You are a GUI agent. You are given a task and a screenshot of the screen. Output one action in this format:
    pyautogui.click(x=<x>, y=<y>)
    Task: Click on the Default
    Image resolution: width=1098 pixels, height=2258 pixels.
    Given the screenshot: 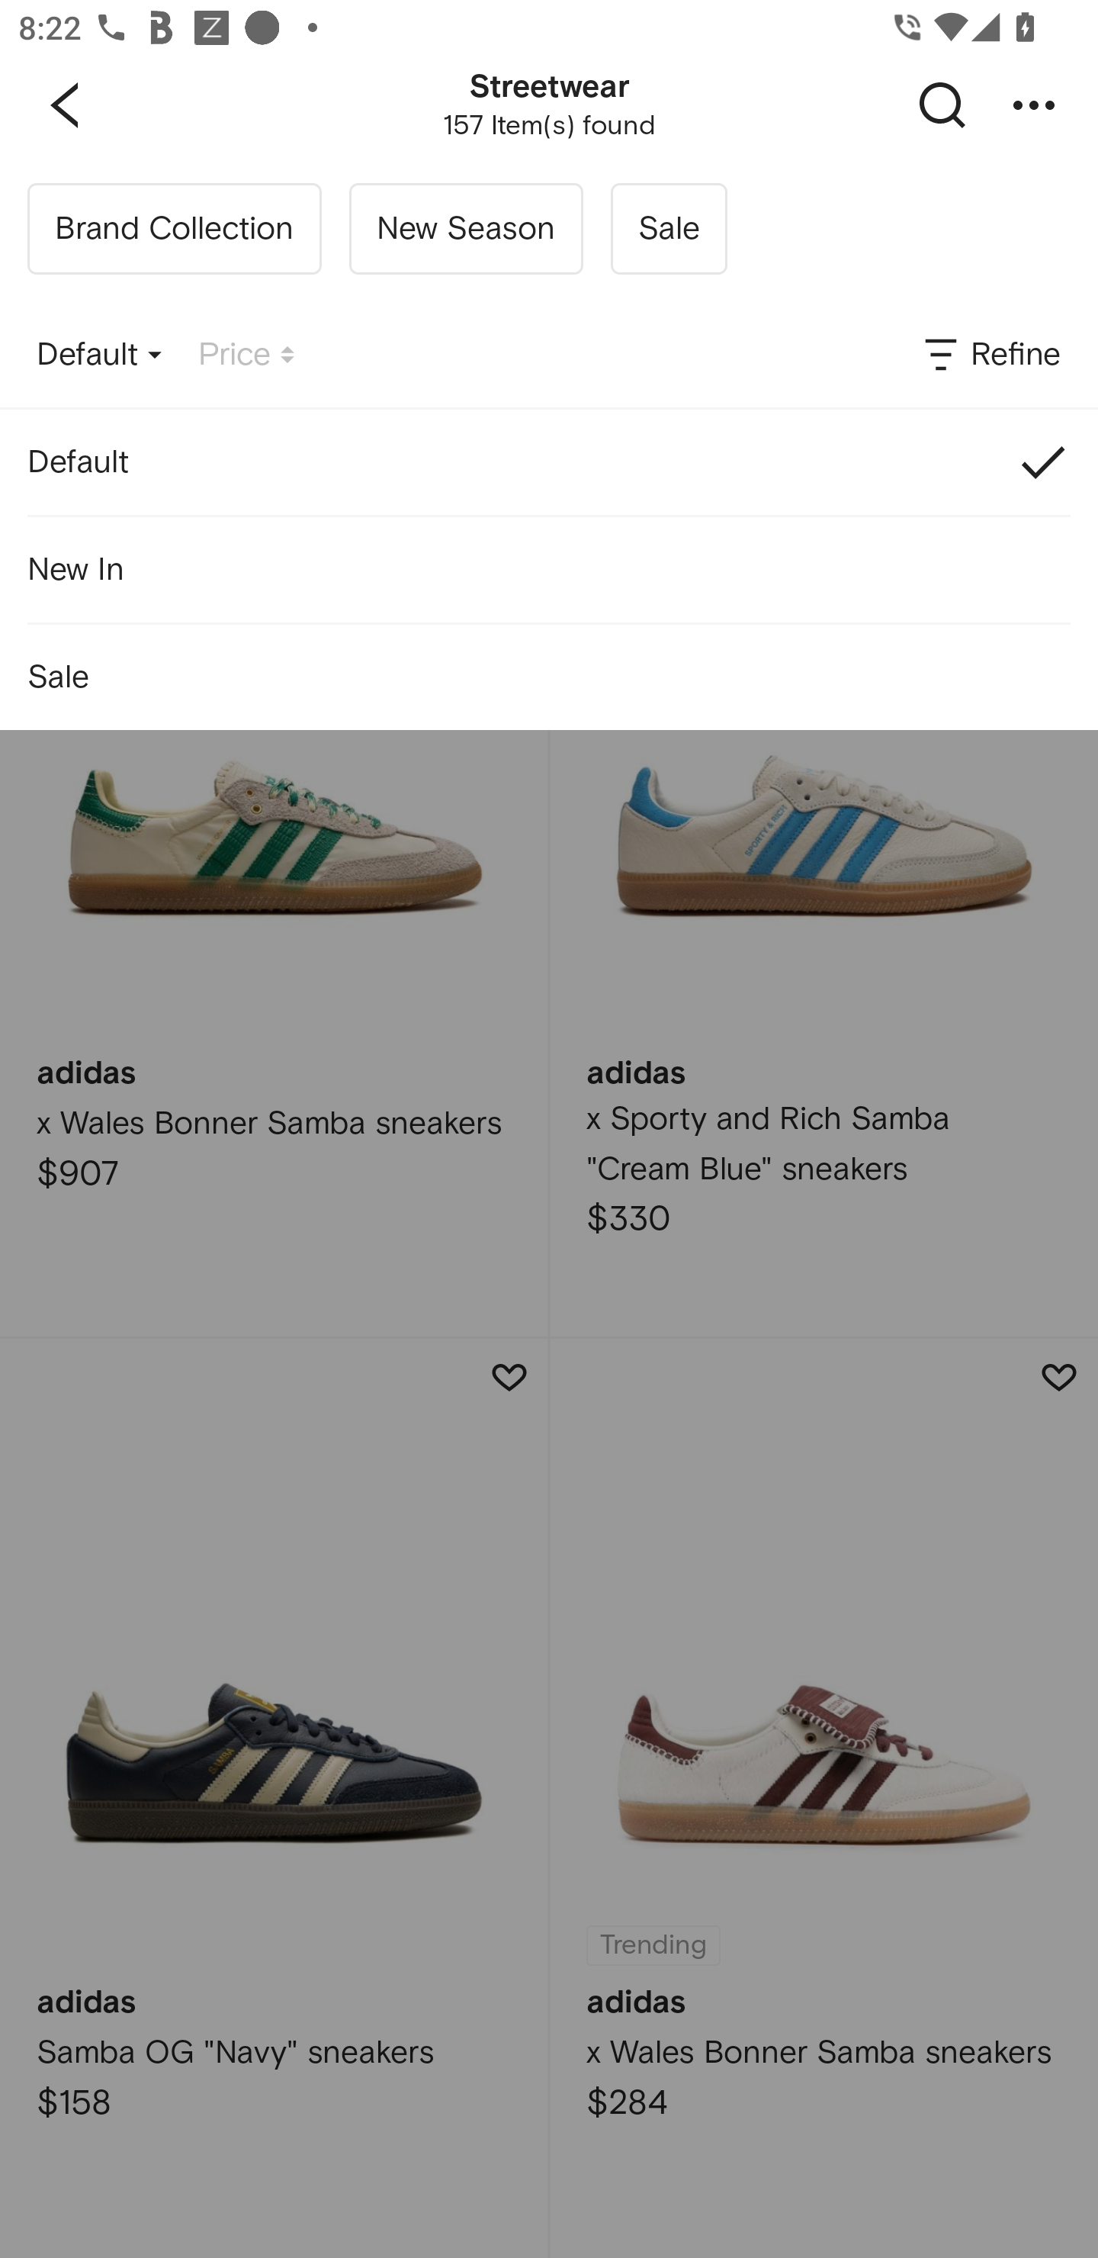 What is the action you would take?
    pyautogui.click(x=99, y=355)
    